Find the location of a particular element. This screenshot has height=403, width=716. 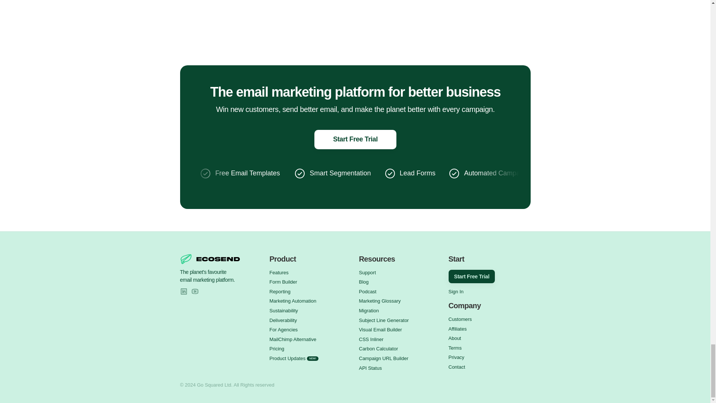

Pricing is located at coordinates (277, 349).